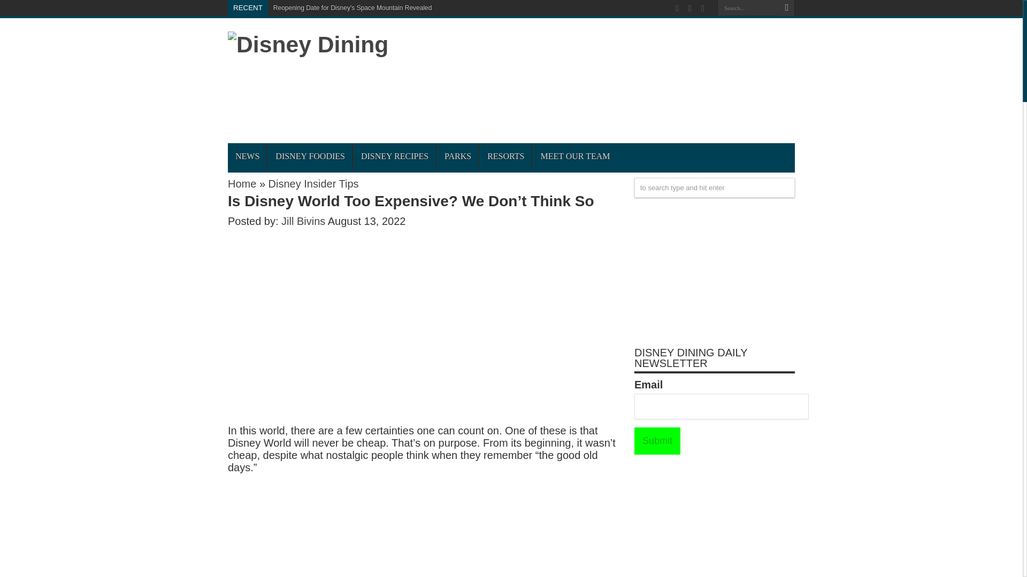  I want to click on Twitter, so click(703, 9).